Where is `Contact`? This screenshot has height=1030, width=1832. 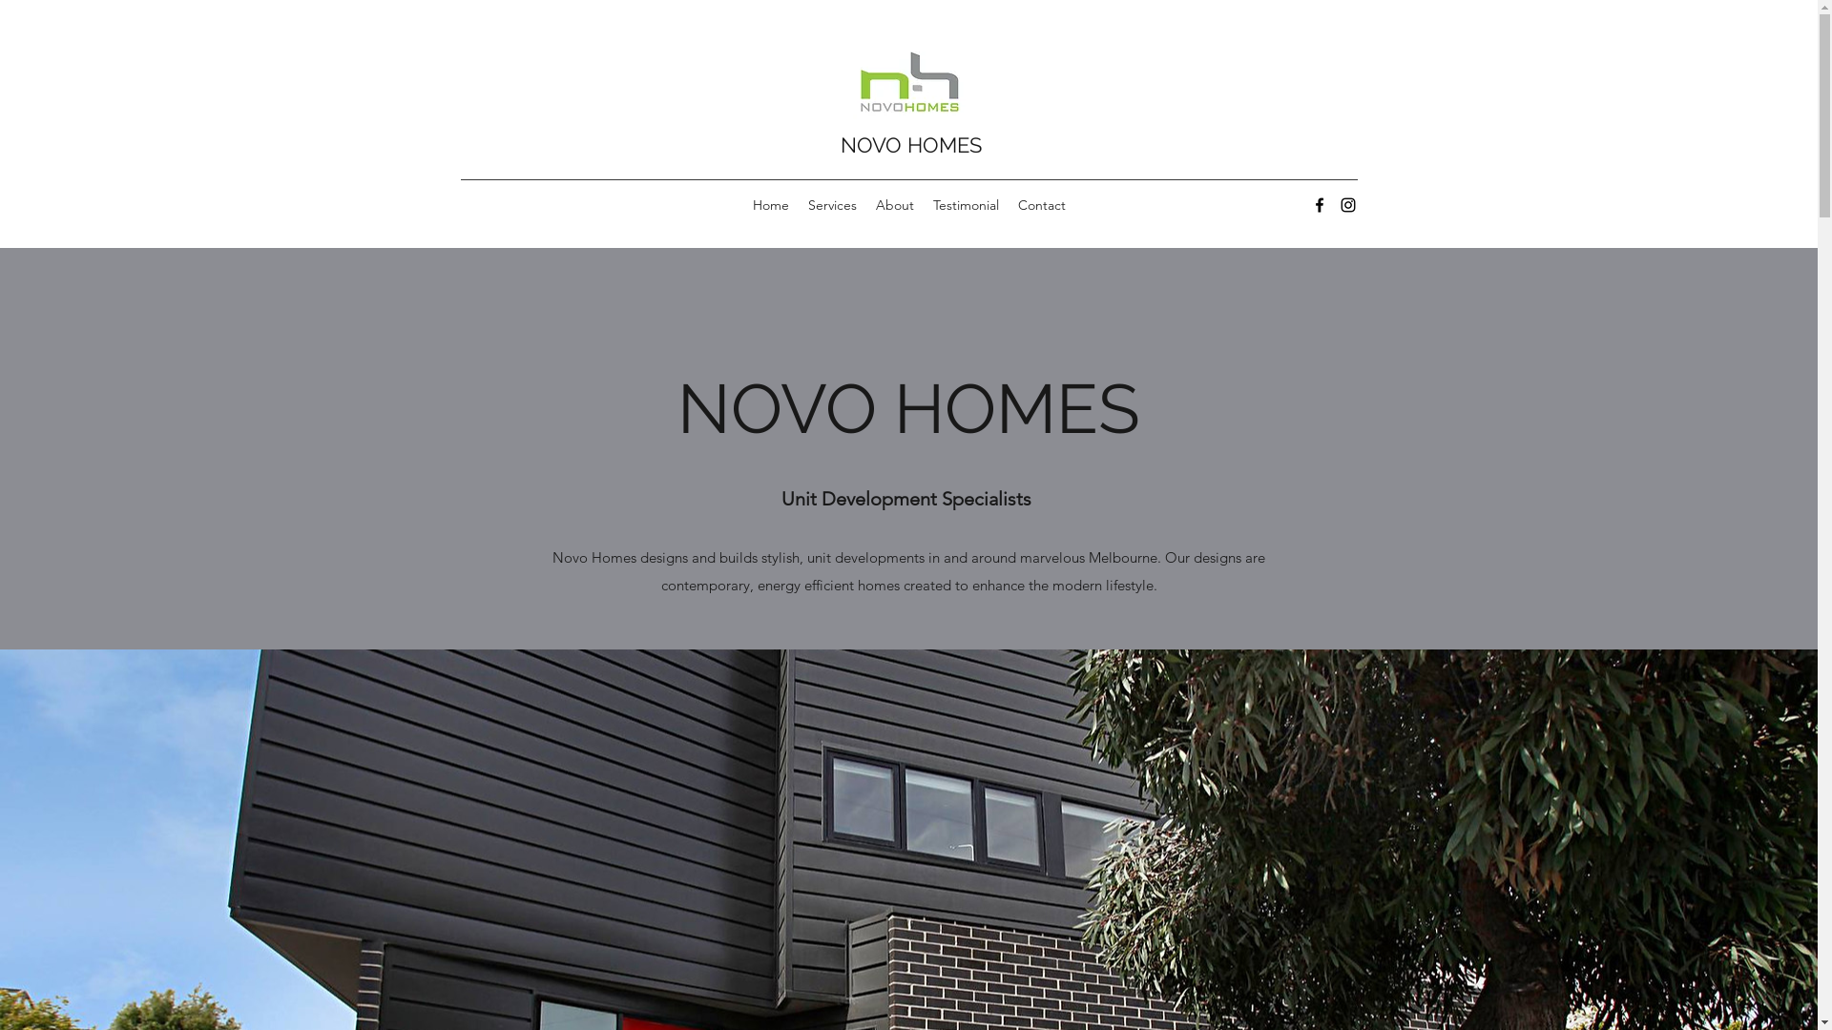 Contact is located at coordinates (1041, 205).